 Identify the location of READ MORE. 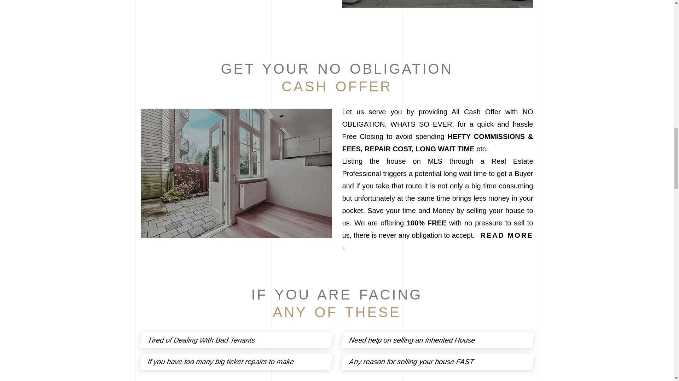
(437, 241).